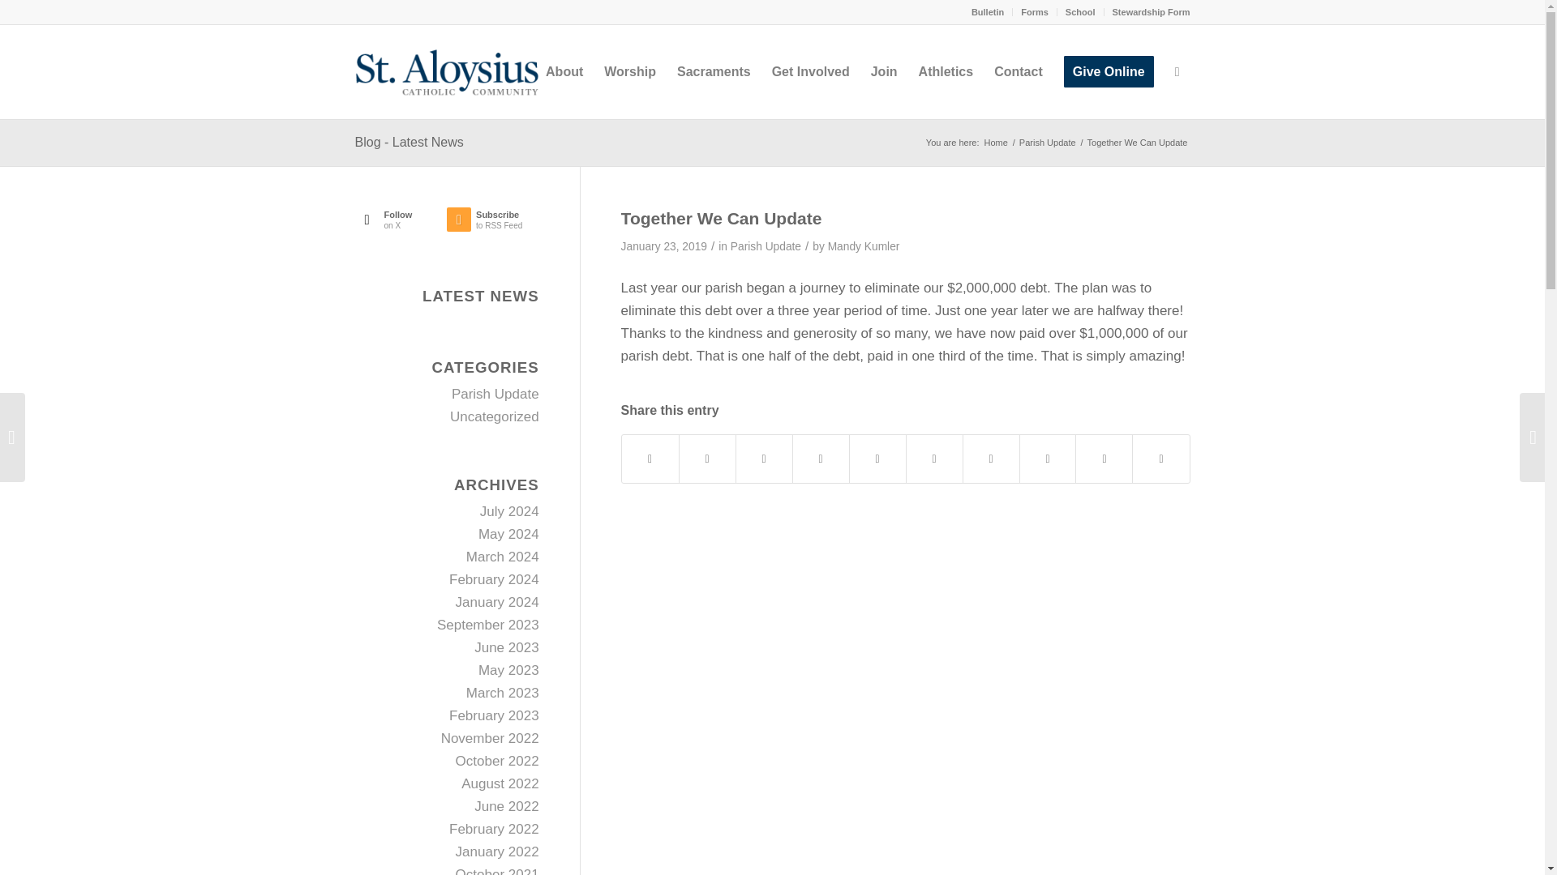 The height and width of the screenshot is (875, 1557). Describe the element at coordinates (1048, 143) in the screenshot. I see `Parish Update` at that location.